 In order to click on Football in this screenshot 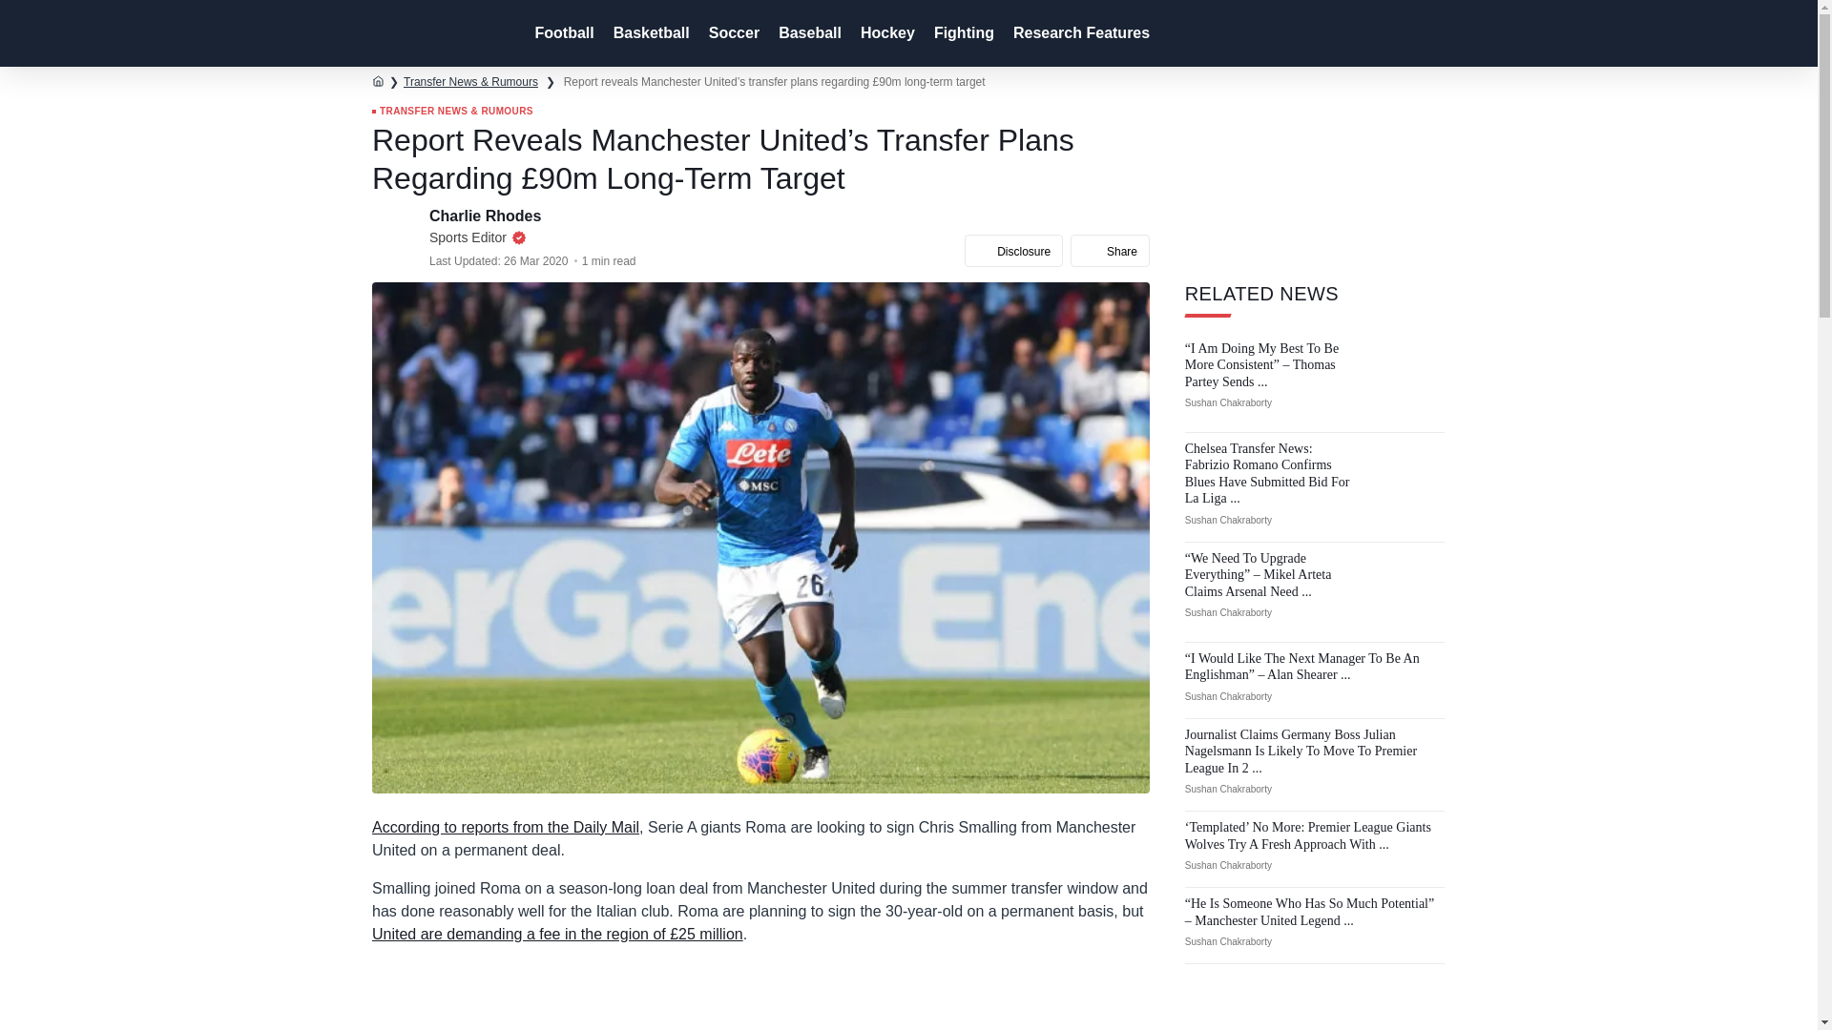, I will do `click(561, 33)`.